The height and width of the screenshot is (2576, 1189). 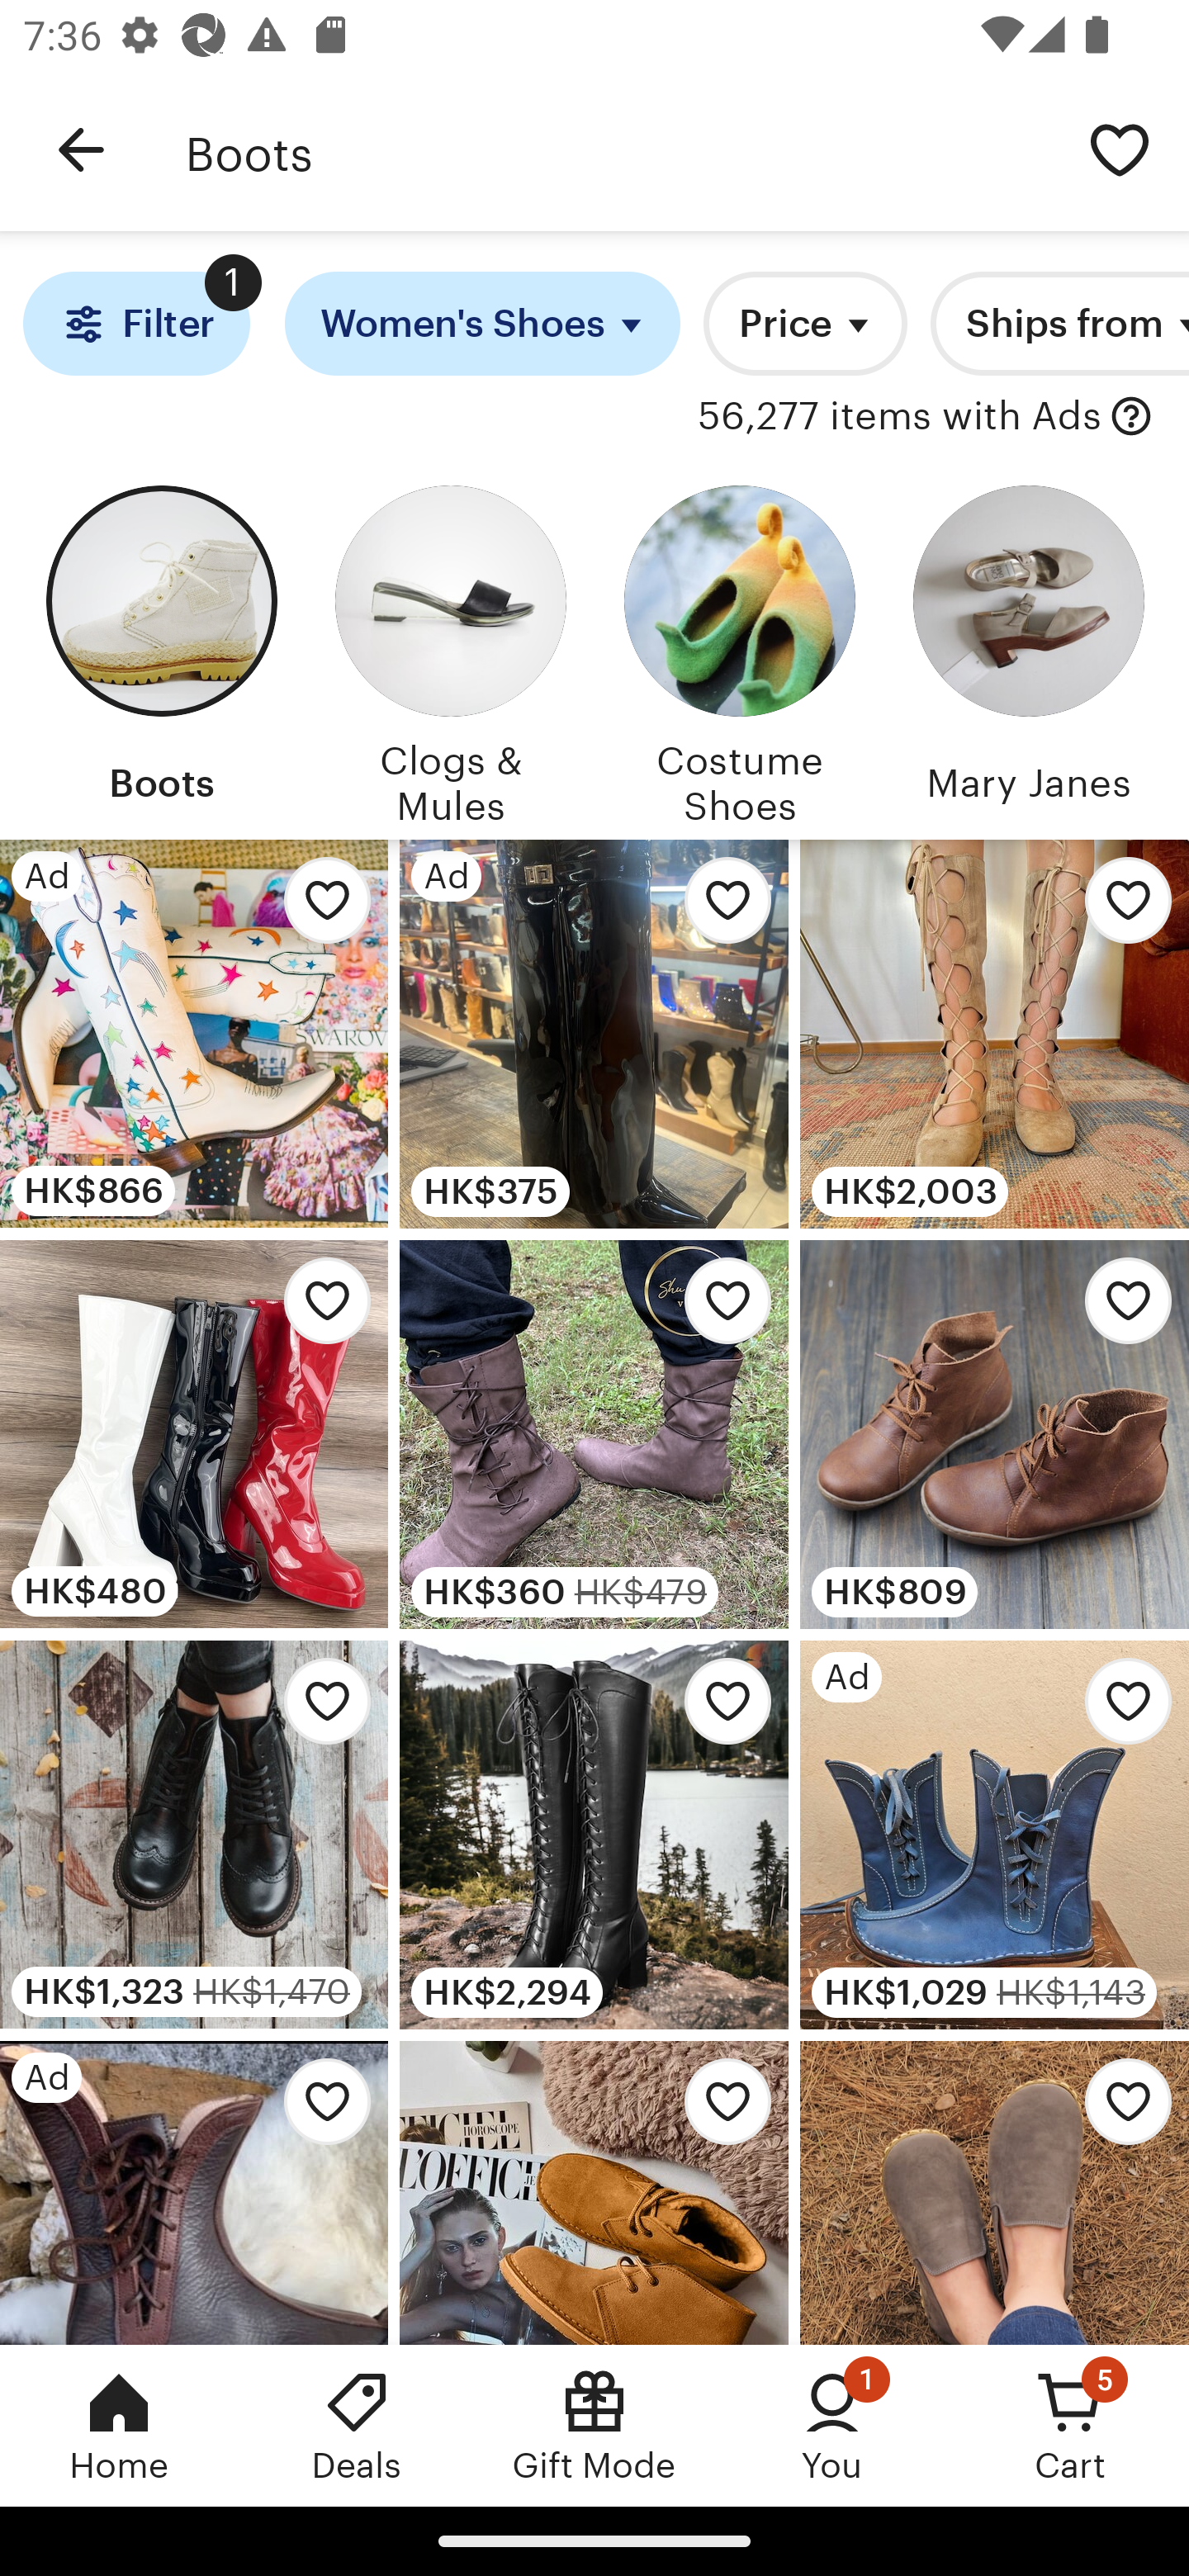 I want to click on Save search, so click(x=1120, y=149).